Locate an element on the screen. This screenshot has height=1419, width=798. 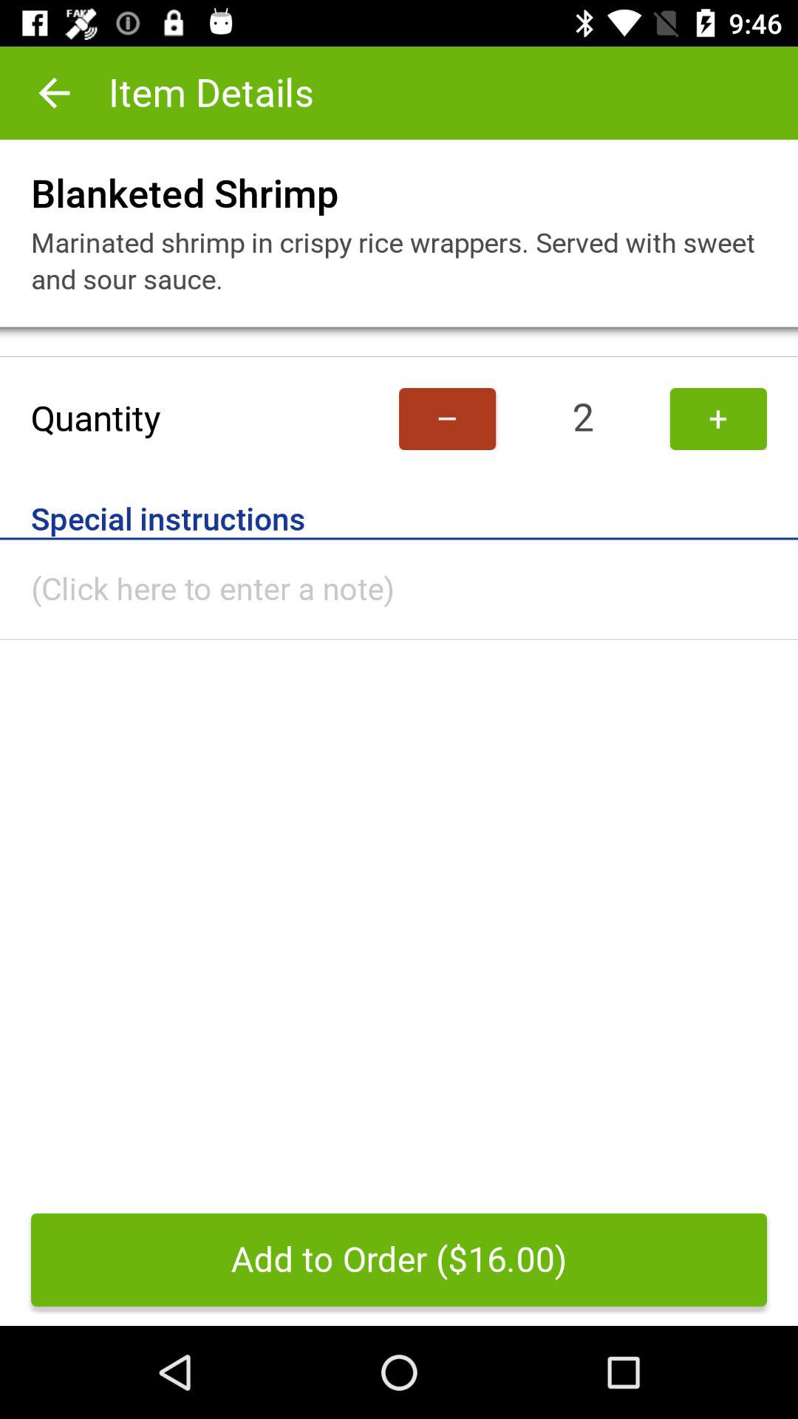
tap the add to order item is located at coordinates (399, 1259).